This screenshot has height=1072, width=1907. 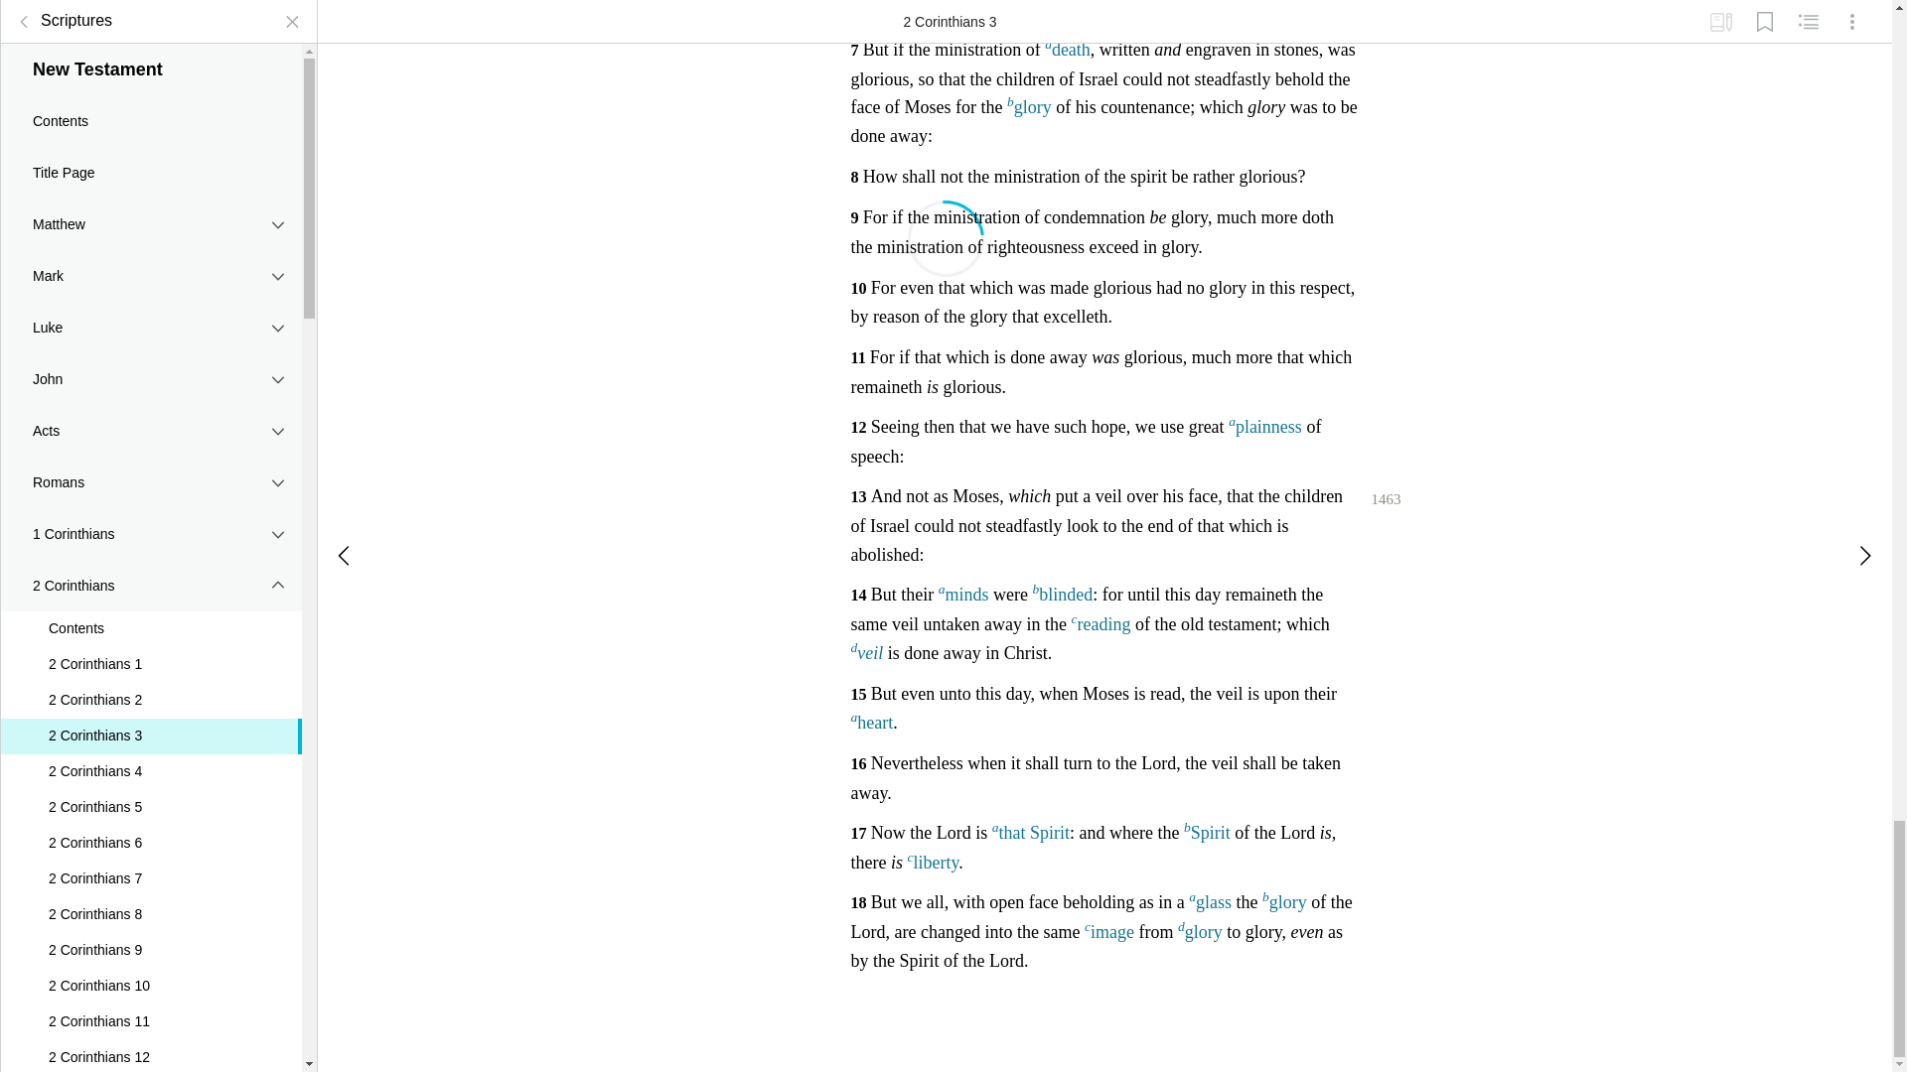 I want to click on 2 Corinthians 13, so click(x=151, y=455).